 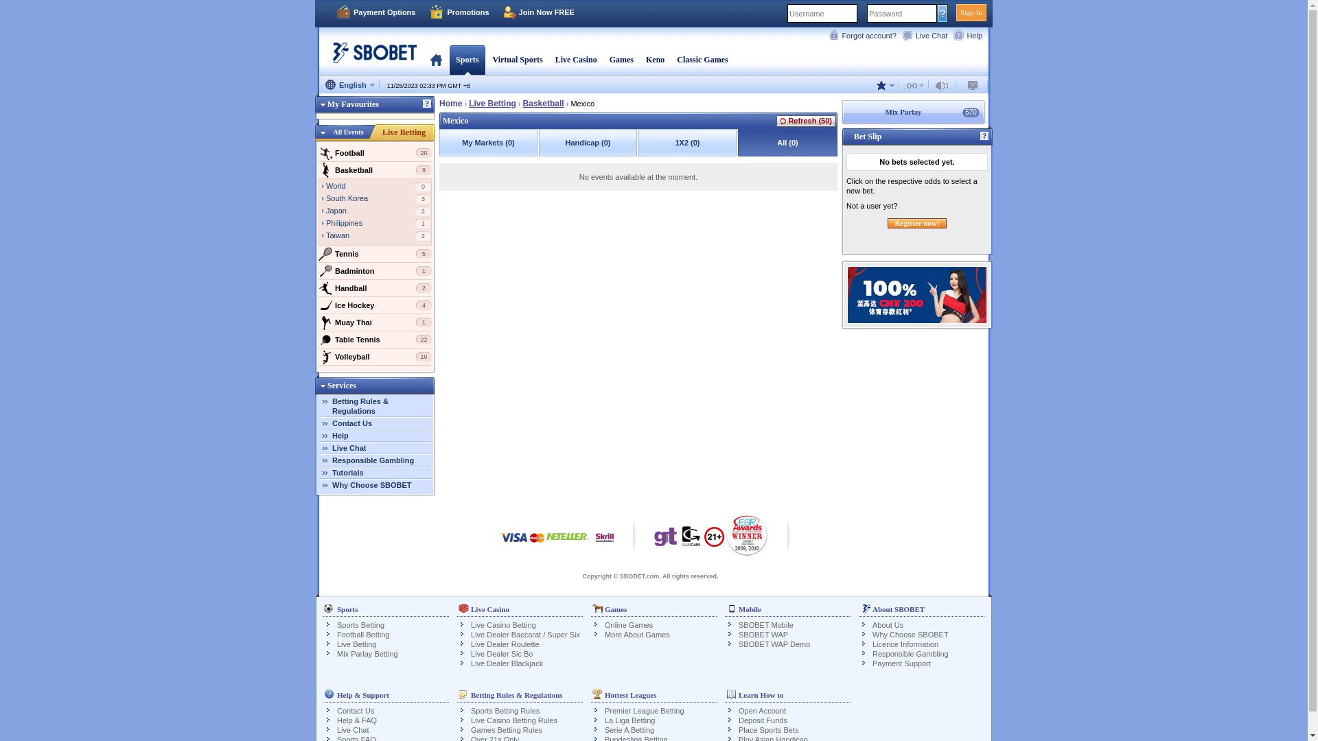 What do you see at coordinates (493, 104) in the screenshot?
I see `Live Betting` at bounding box center [493, 104].